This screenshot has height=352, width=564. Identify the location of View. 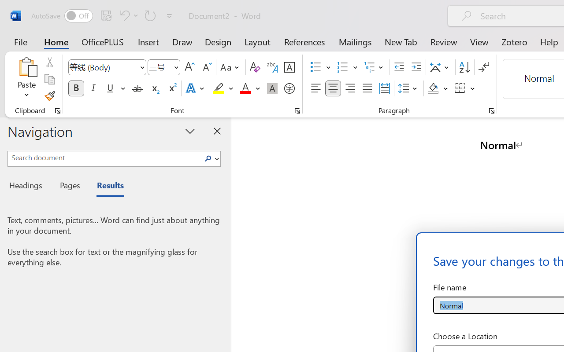
(479, 41).